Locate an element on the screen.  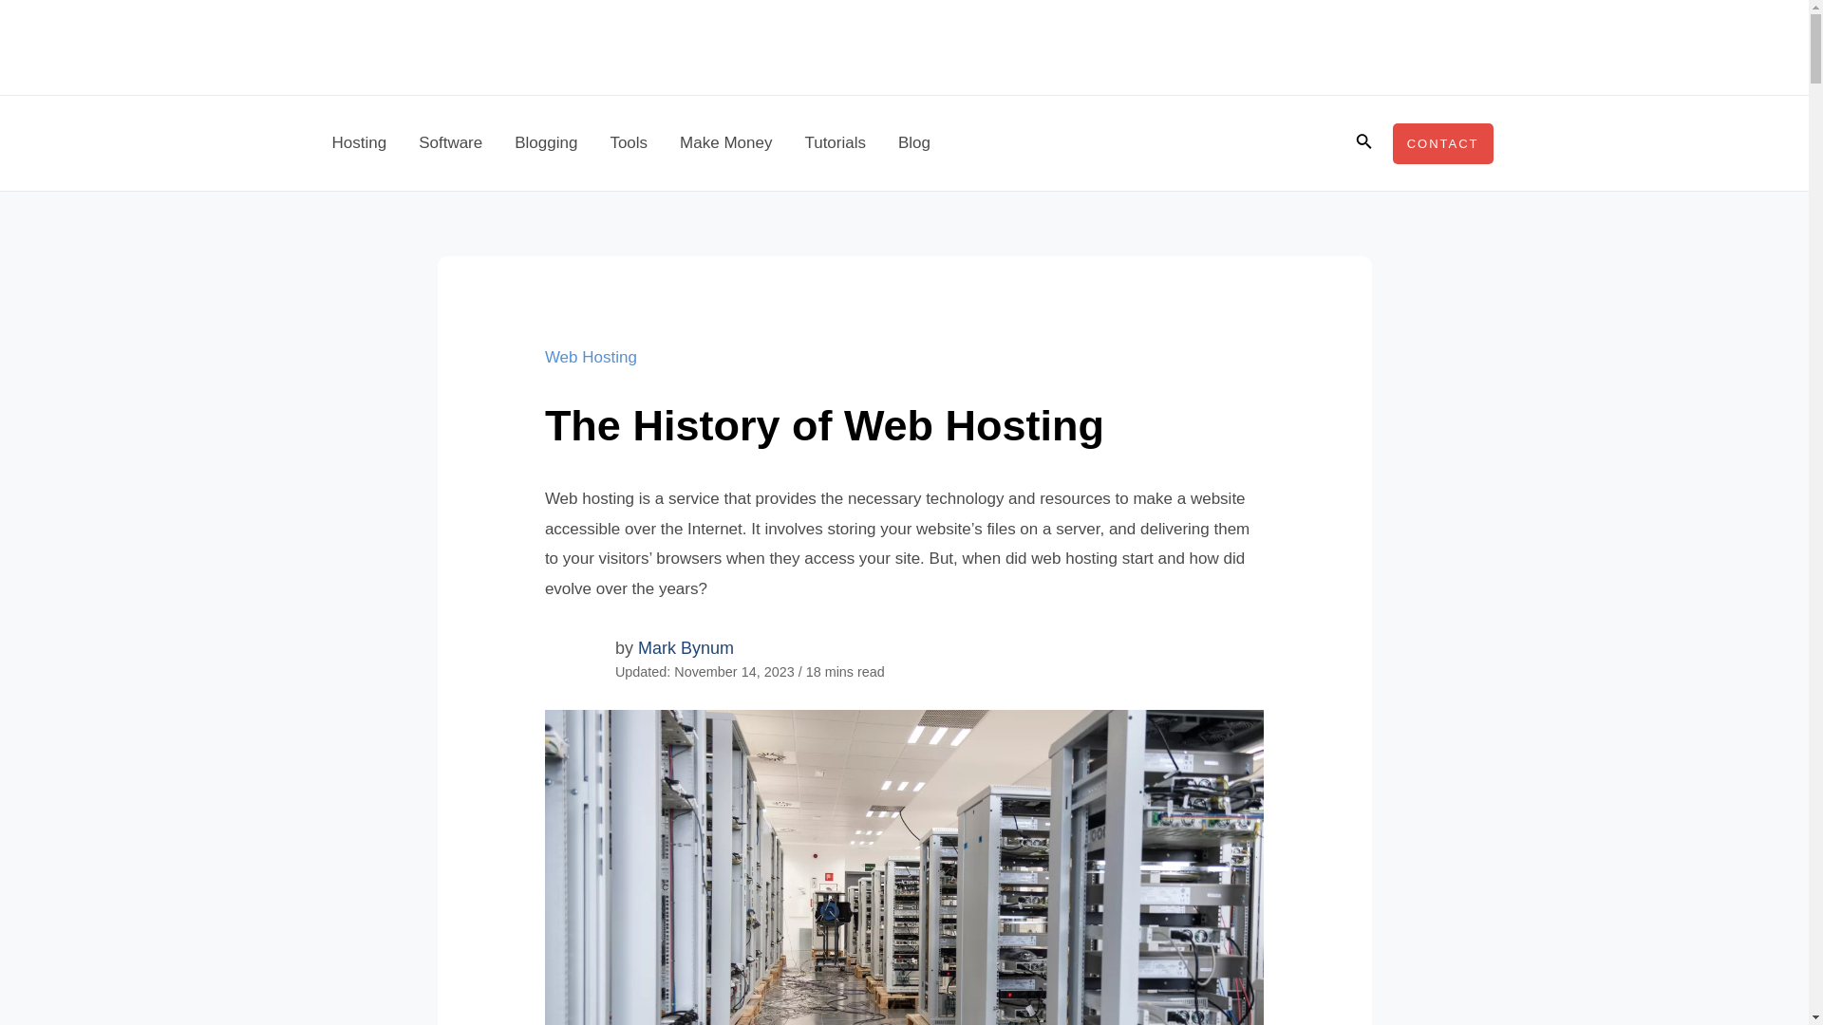
Mark Bynum is located at coordinates (686, 647).